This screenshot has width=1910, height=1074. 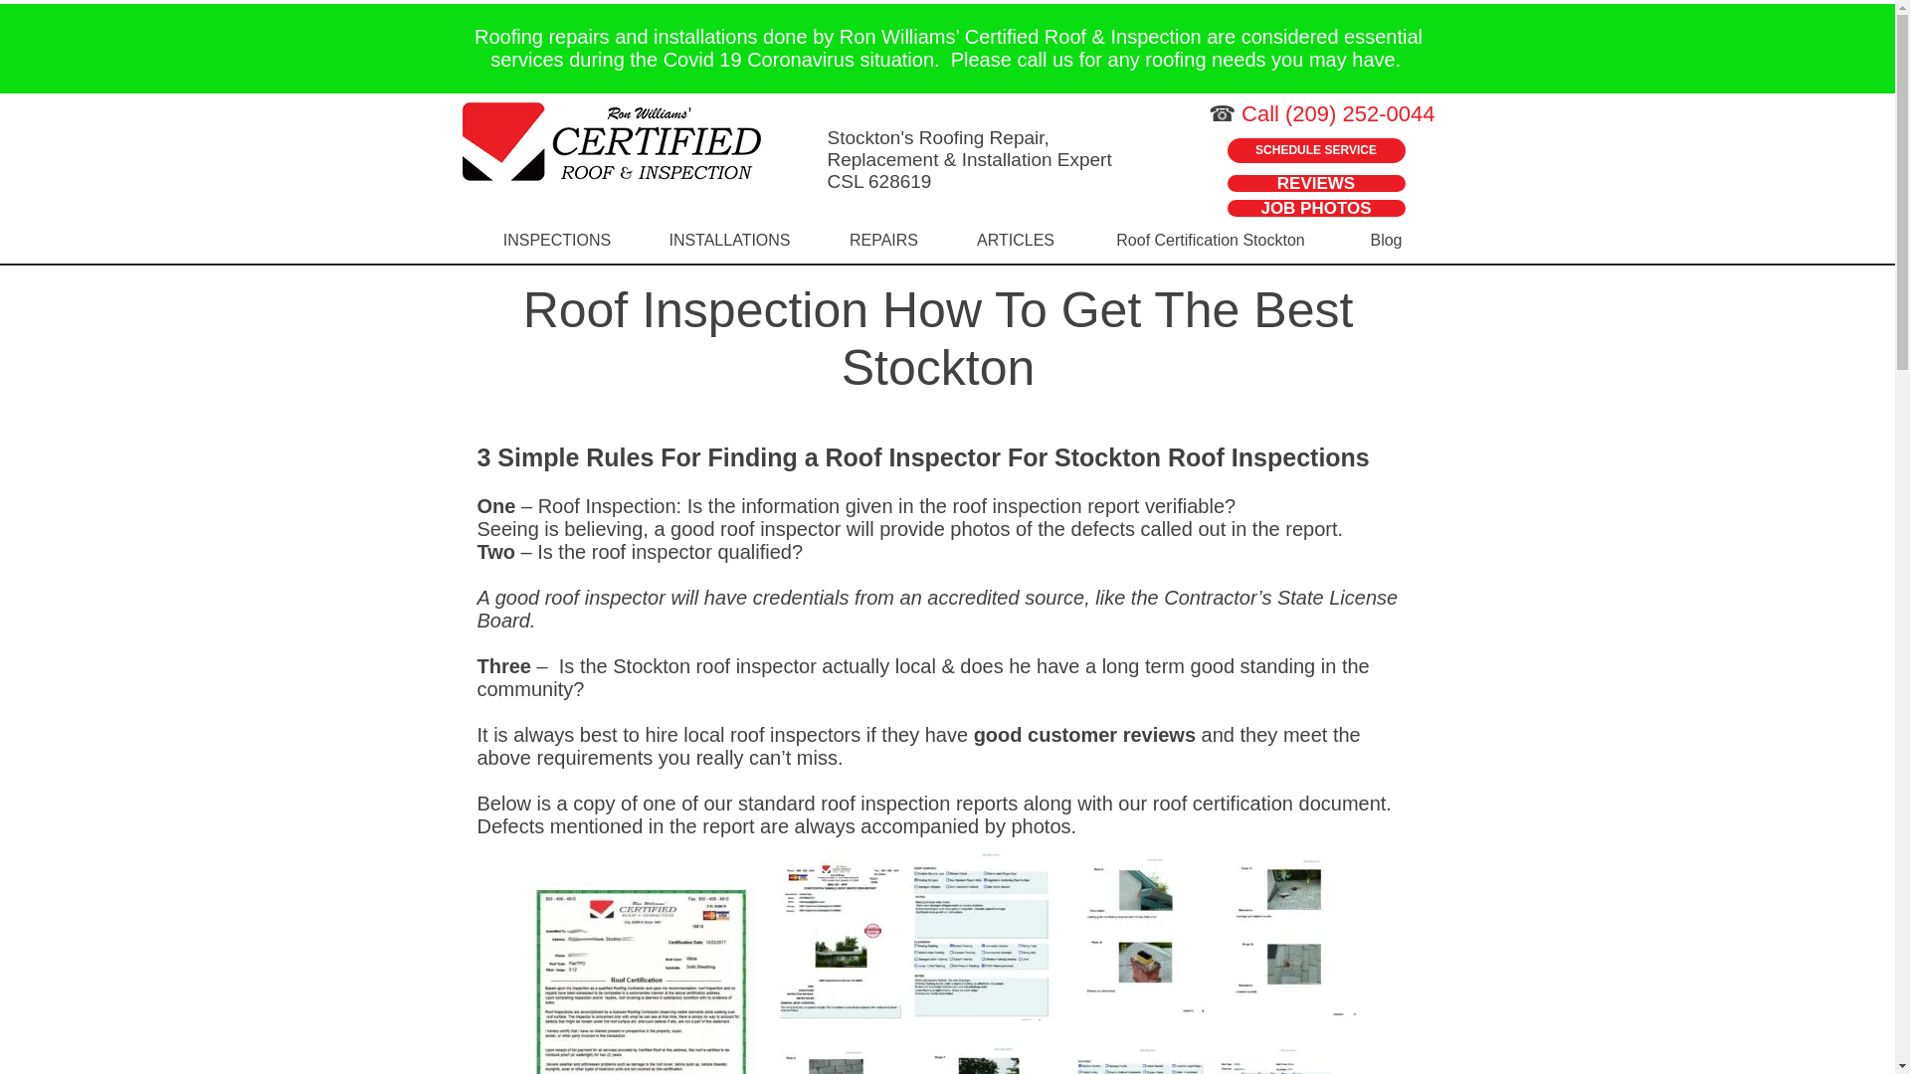 What do you see at coordinates (557, 241) in the screenshot?
I see `INSPECTIONS` at bounding box center [557, 241].